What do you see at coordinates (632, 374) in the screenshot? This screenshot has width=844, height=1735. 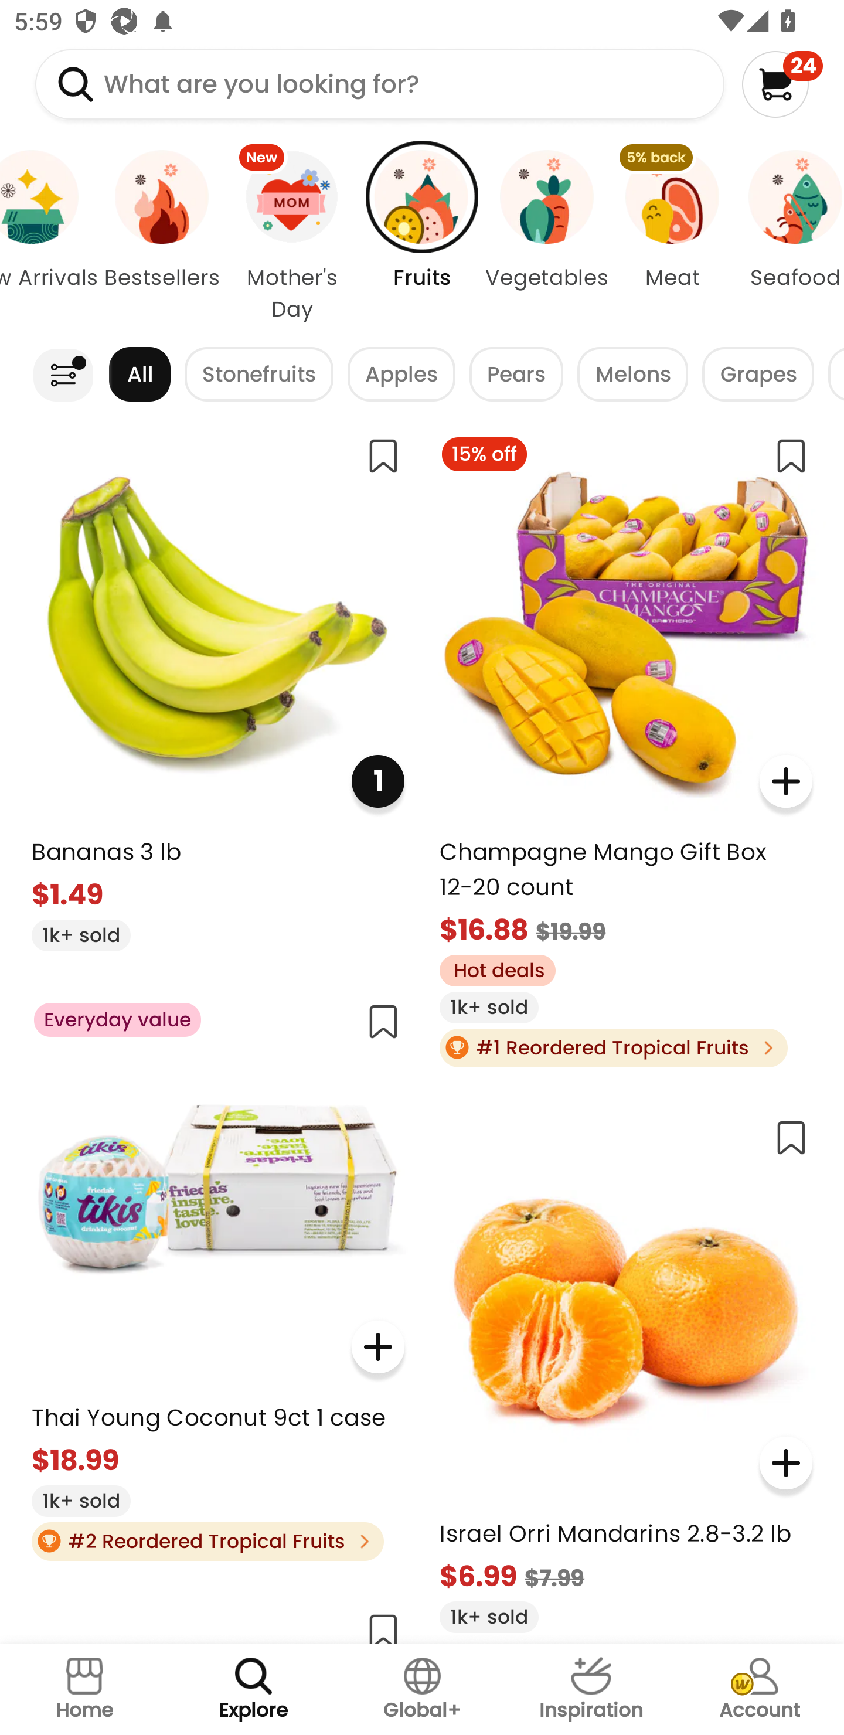 I see `Melons` at bounding box center [632, 374].